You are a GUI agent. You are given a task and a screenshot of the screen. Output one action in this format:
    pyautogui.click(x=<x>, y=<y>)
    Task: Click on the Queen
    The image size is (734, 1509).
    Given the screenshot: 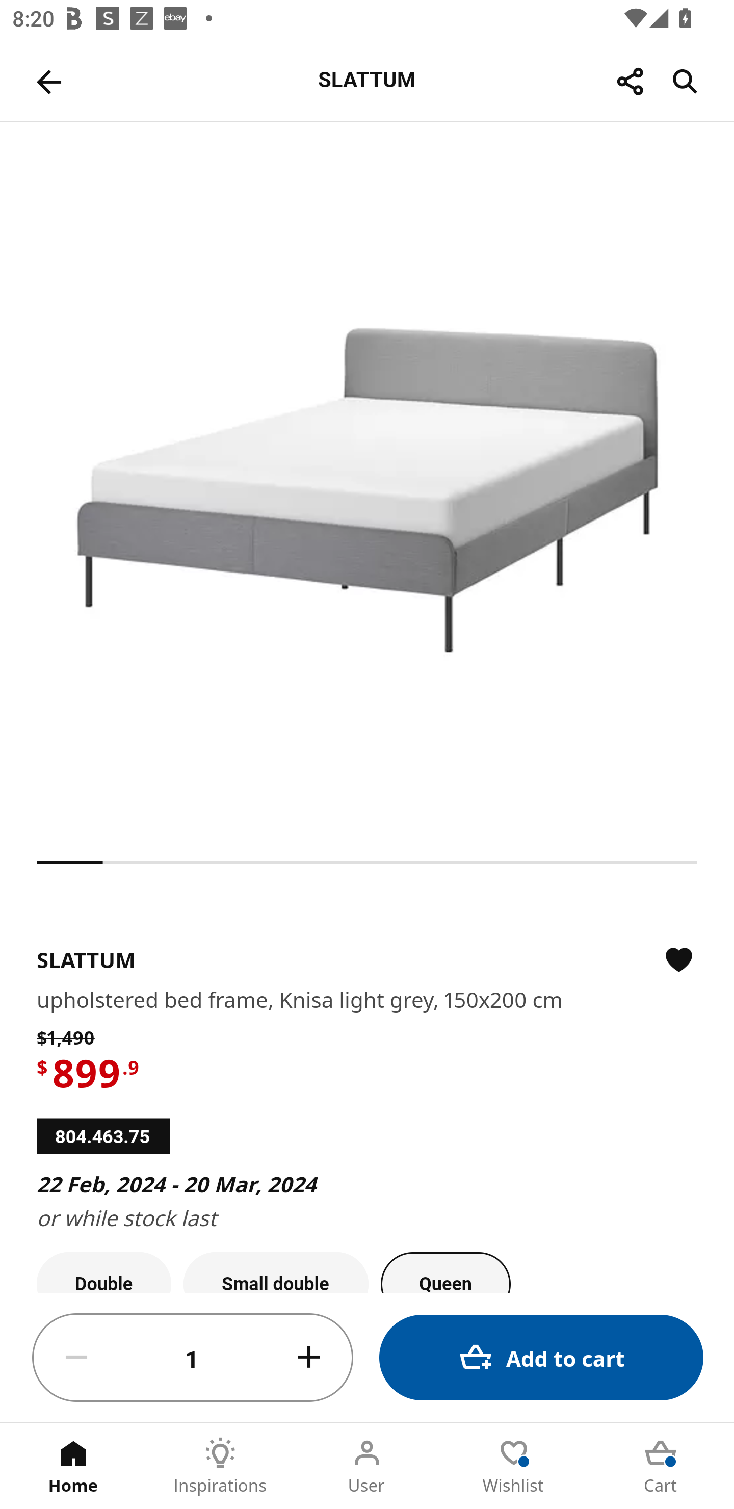 What is the action you would take?
    pyautogui.click(x=445, y=1272)
    